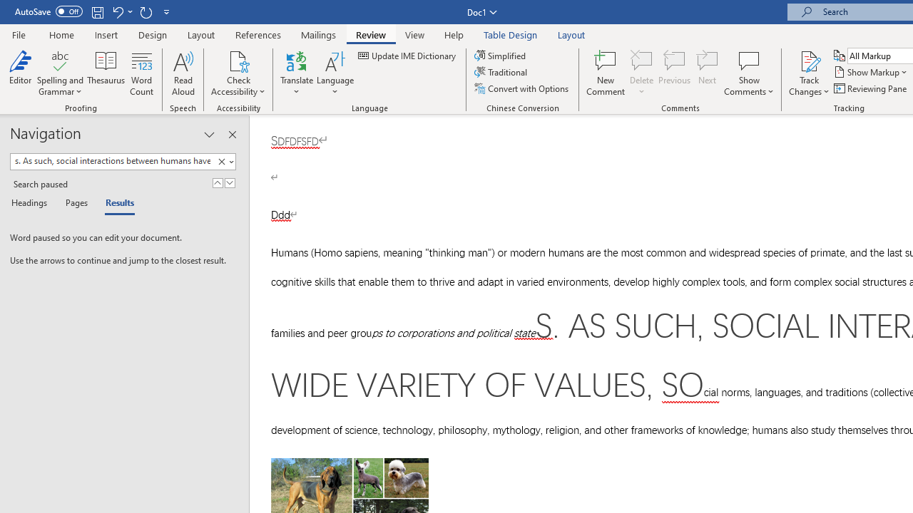 The height and width of the screenshot is (513, 913). What do you see at coordinates (146, 11) in the screenshot?
I see `Repeat Style` at bounding box center [146, 11].